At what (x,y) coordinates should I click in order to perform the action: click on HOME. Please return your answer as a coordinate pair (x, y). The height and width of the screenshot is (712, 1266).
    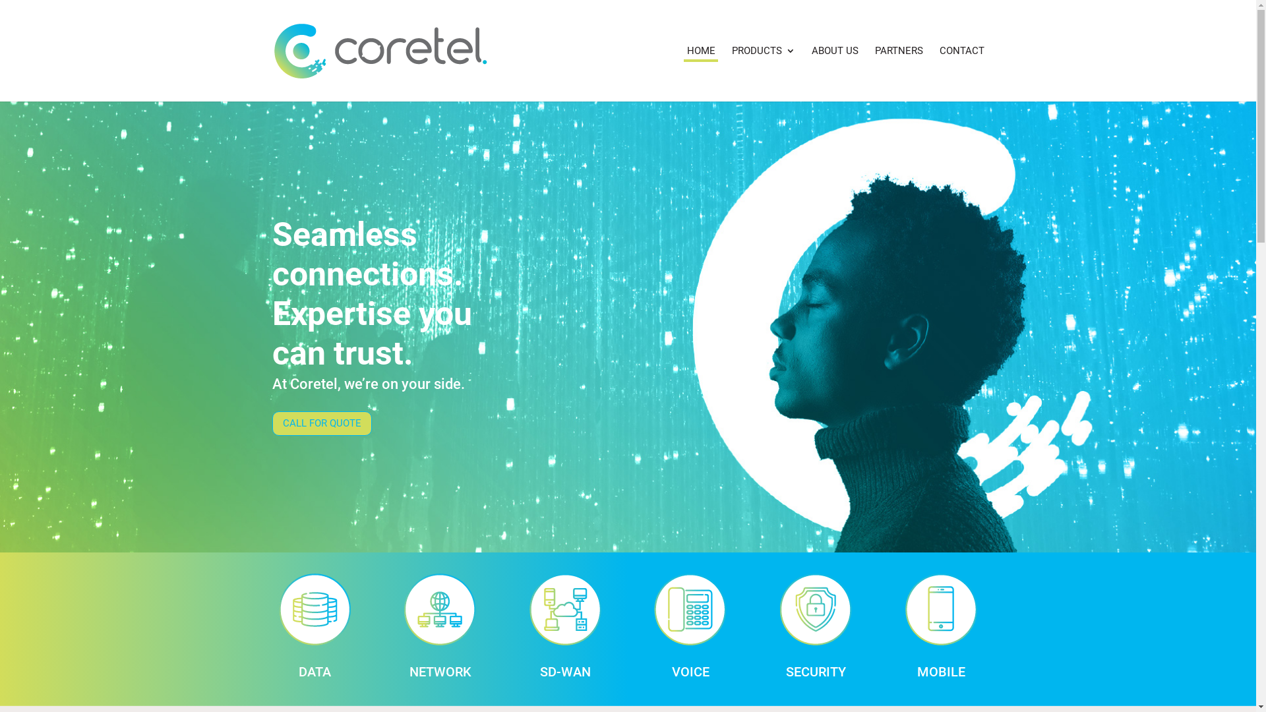
    Looking at the image, I should click on (702, 74).